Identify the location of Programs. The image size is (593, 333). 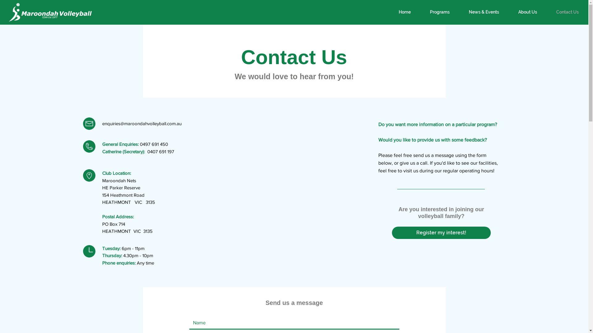
(440, 12).